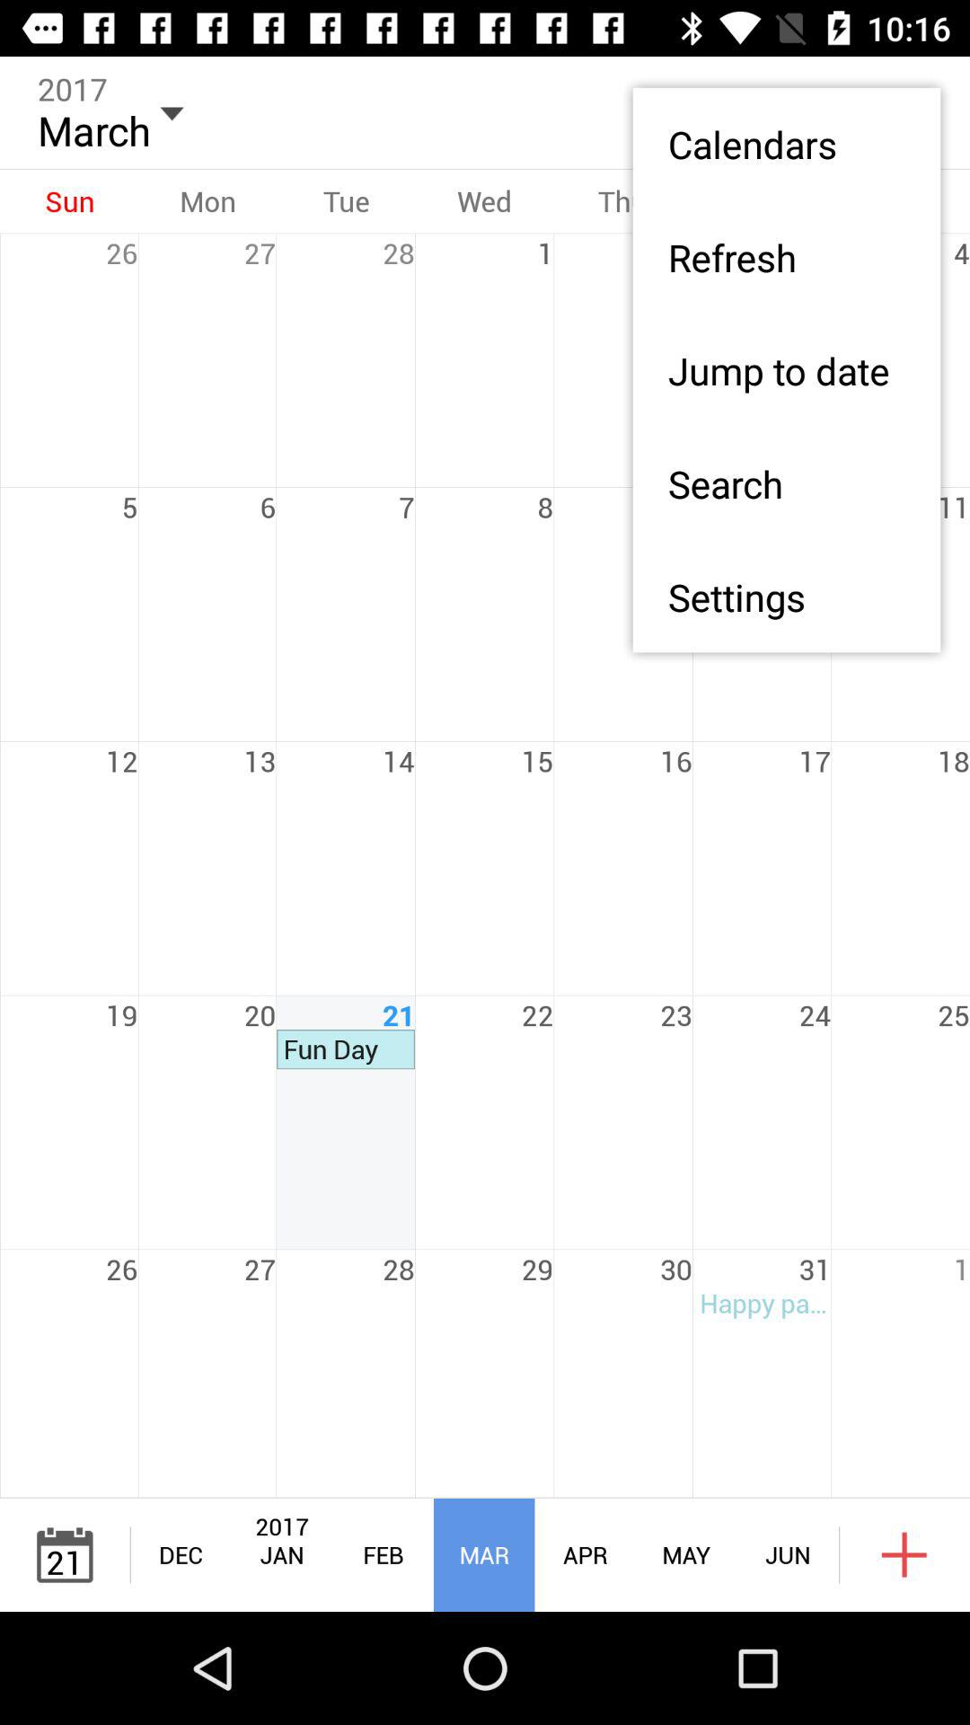  I want to click on press search, so click(787, 483).